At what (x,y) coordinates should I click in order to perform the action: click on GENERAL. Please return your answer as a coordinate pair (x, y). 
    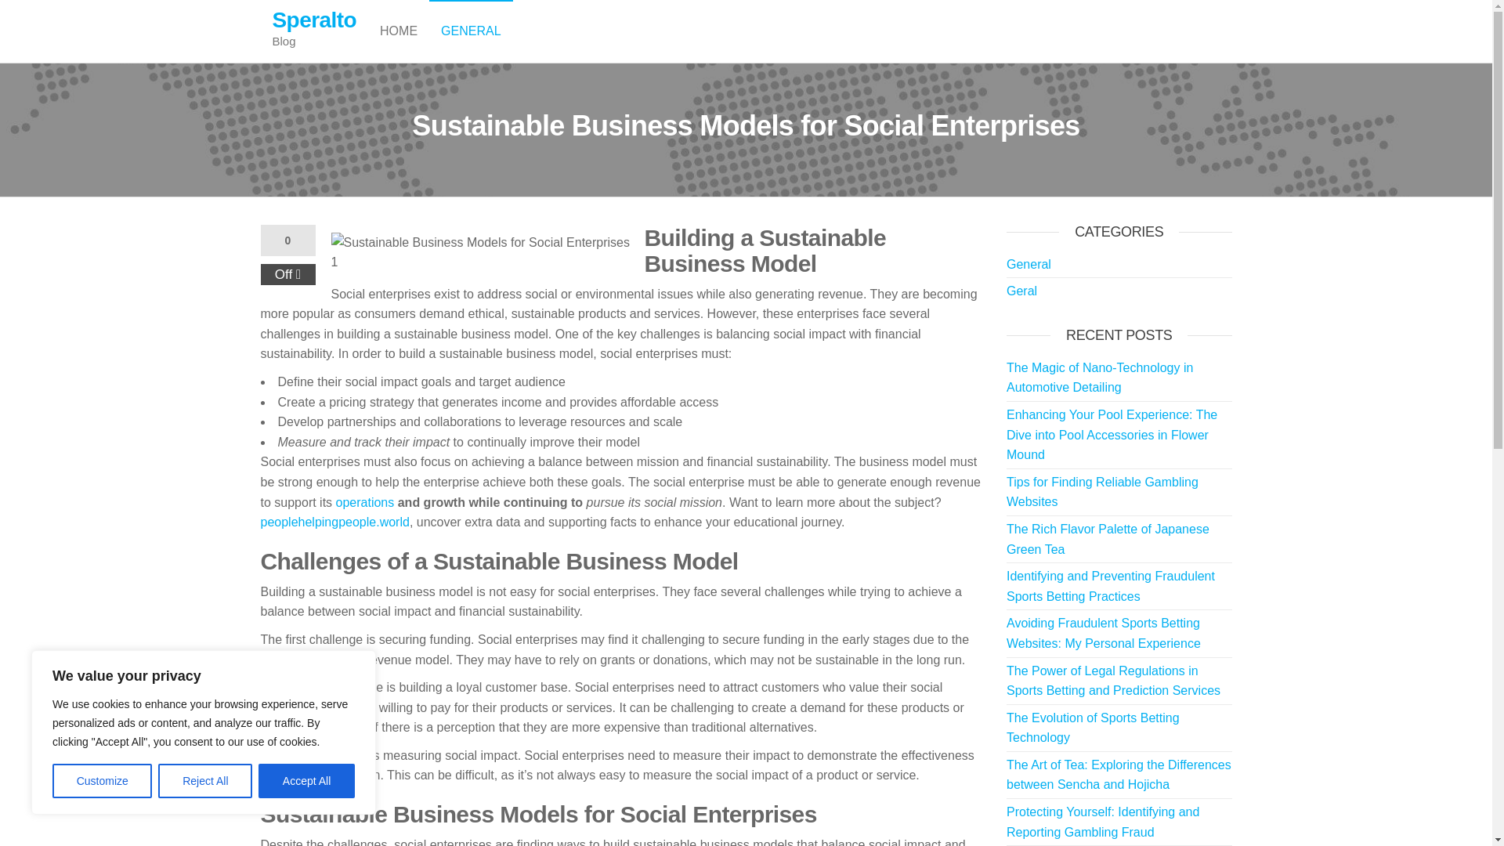
    Looking at the image, I should click on (470, 31).